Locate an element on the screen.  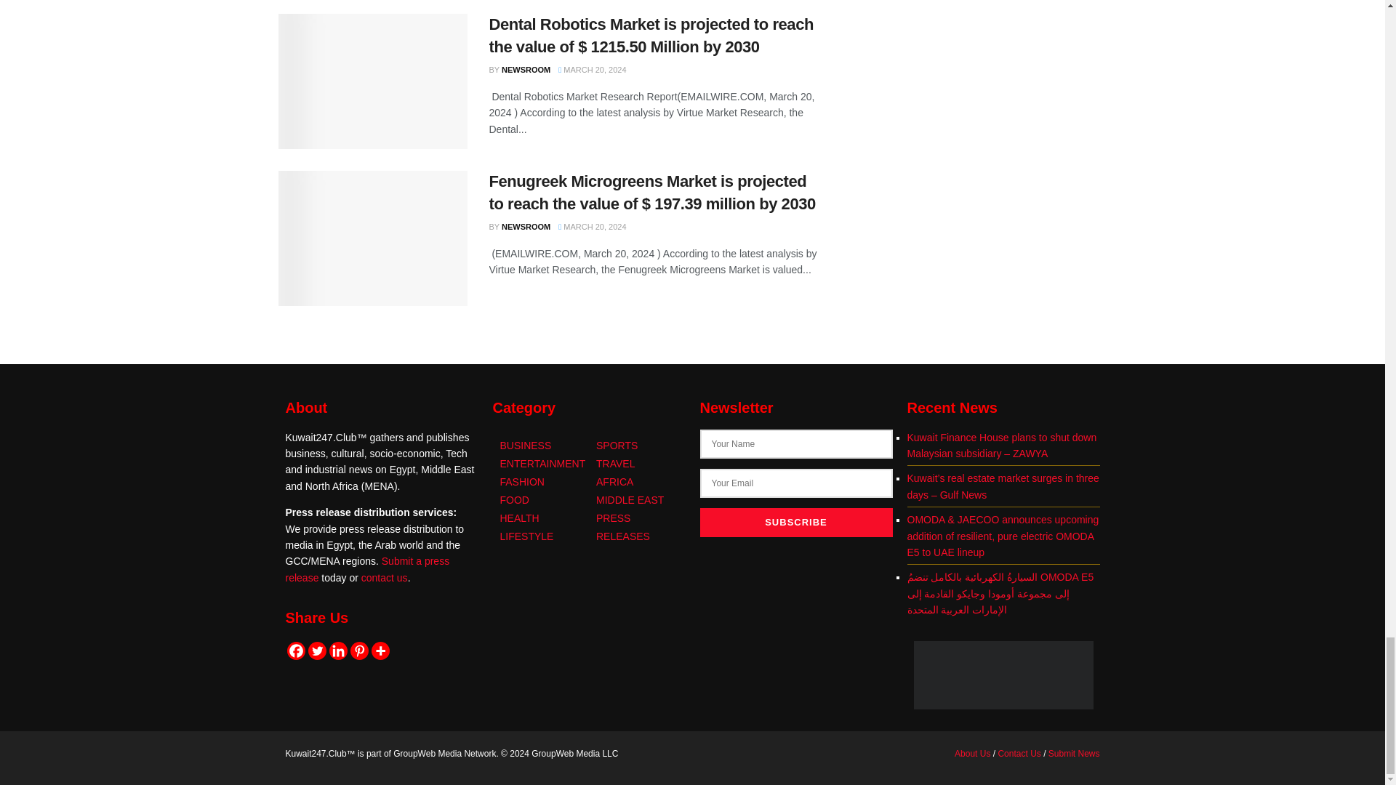
SUBSCRIBE is located at coordinates (795, 522).